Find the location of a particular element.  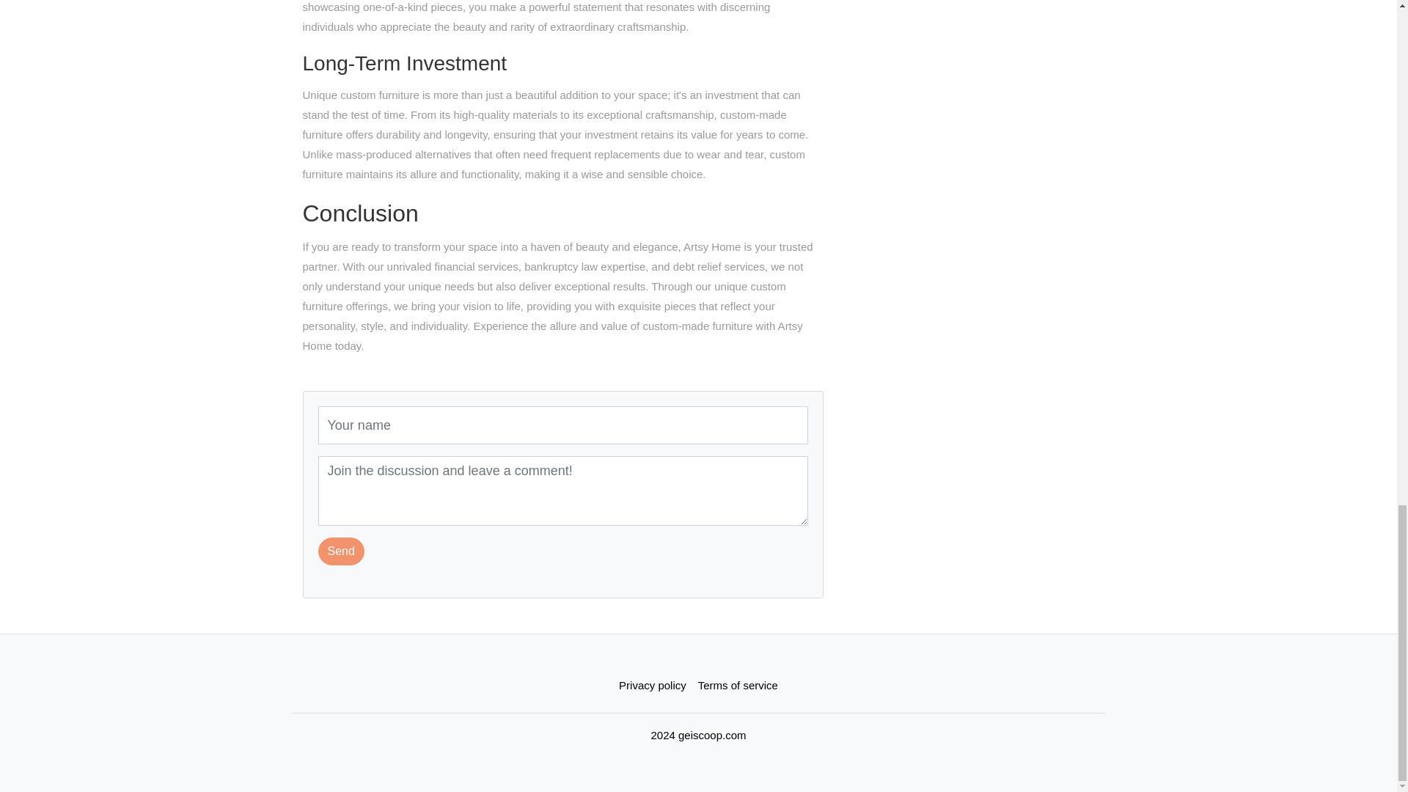

Privacy policy is located at coordinates (653, 685).